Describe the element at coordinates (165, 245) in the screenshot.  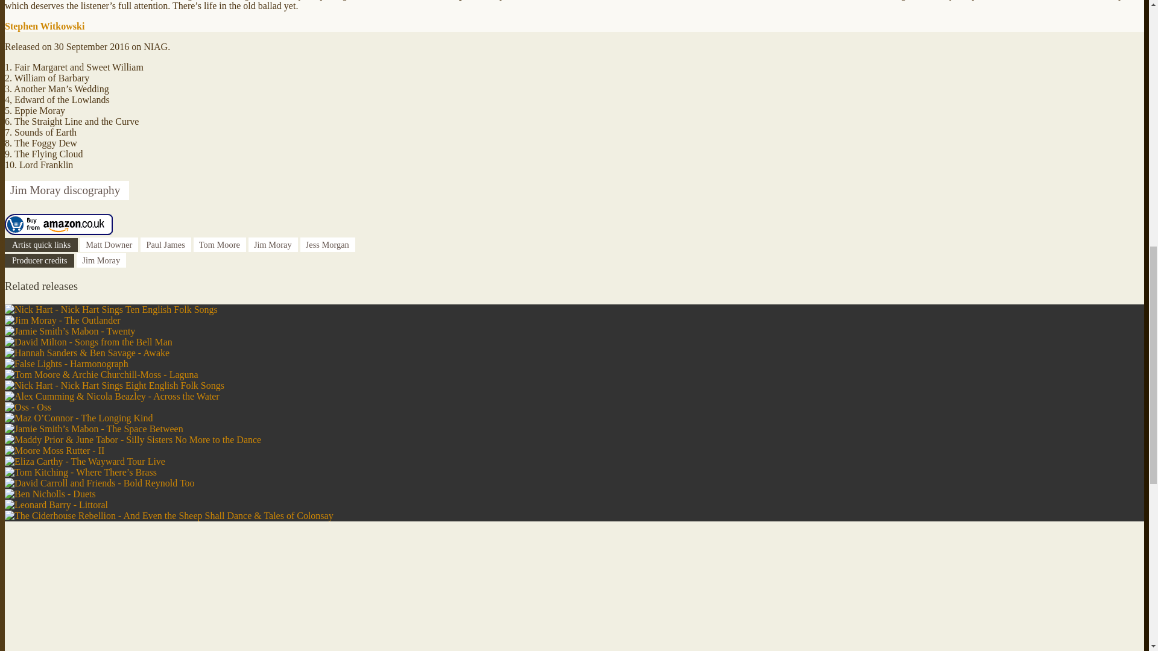
I see `Paul James` at that location.